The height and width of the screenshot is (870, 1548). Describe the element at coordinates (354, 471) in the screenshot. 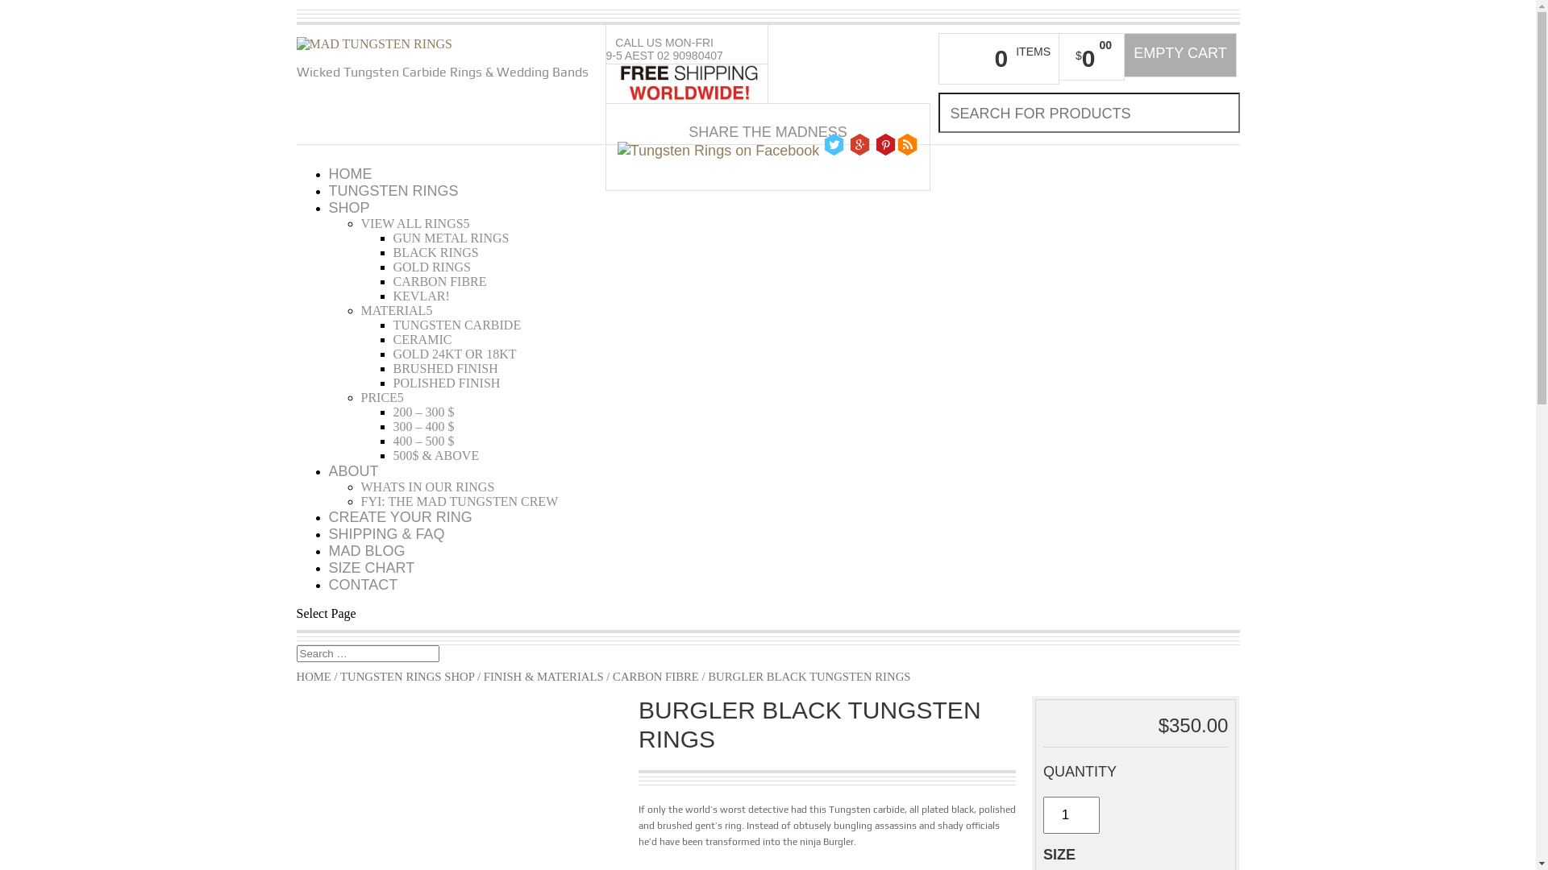

I see `ABOUT` at that location.